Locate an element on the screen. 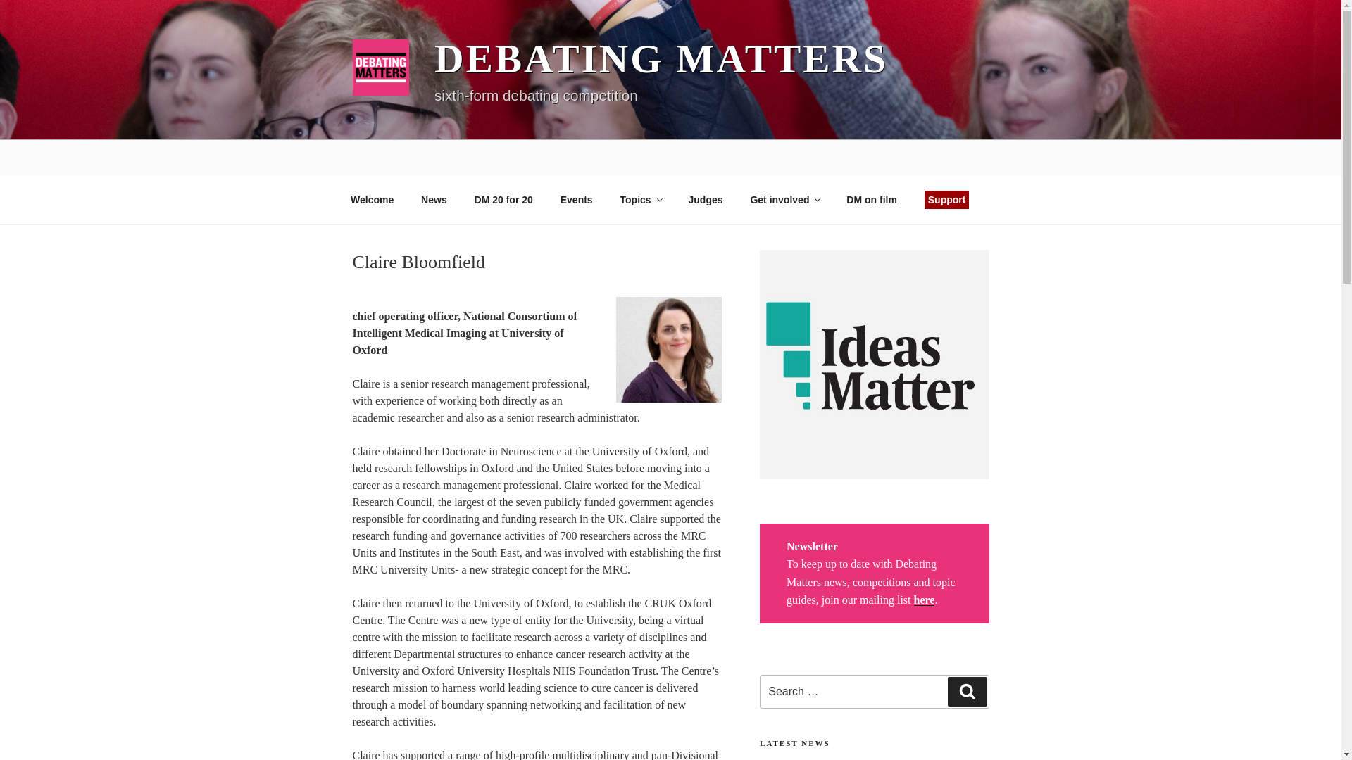 The height and width of the screenshot is (760, 1352). DM 20 for 20 is located at coordinates (503, 200).